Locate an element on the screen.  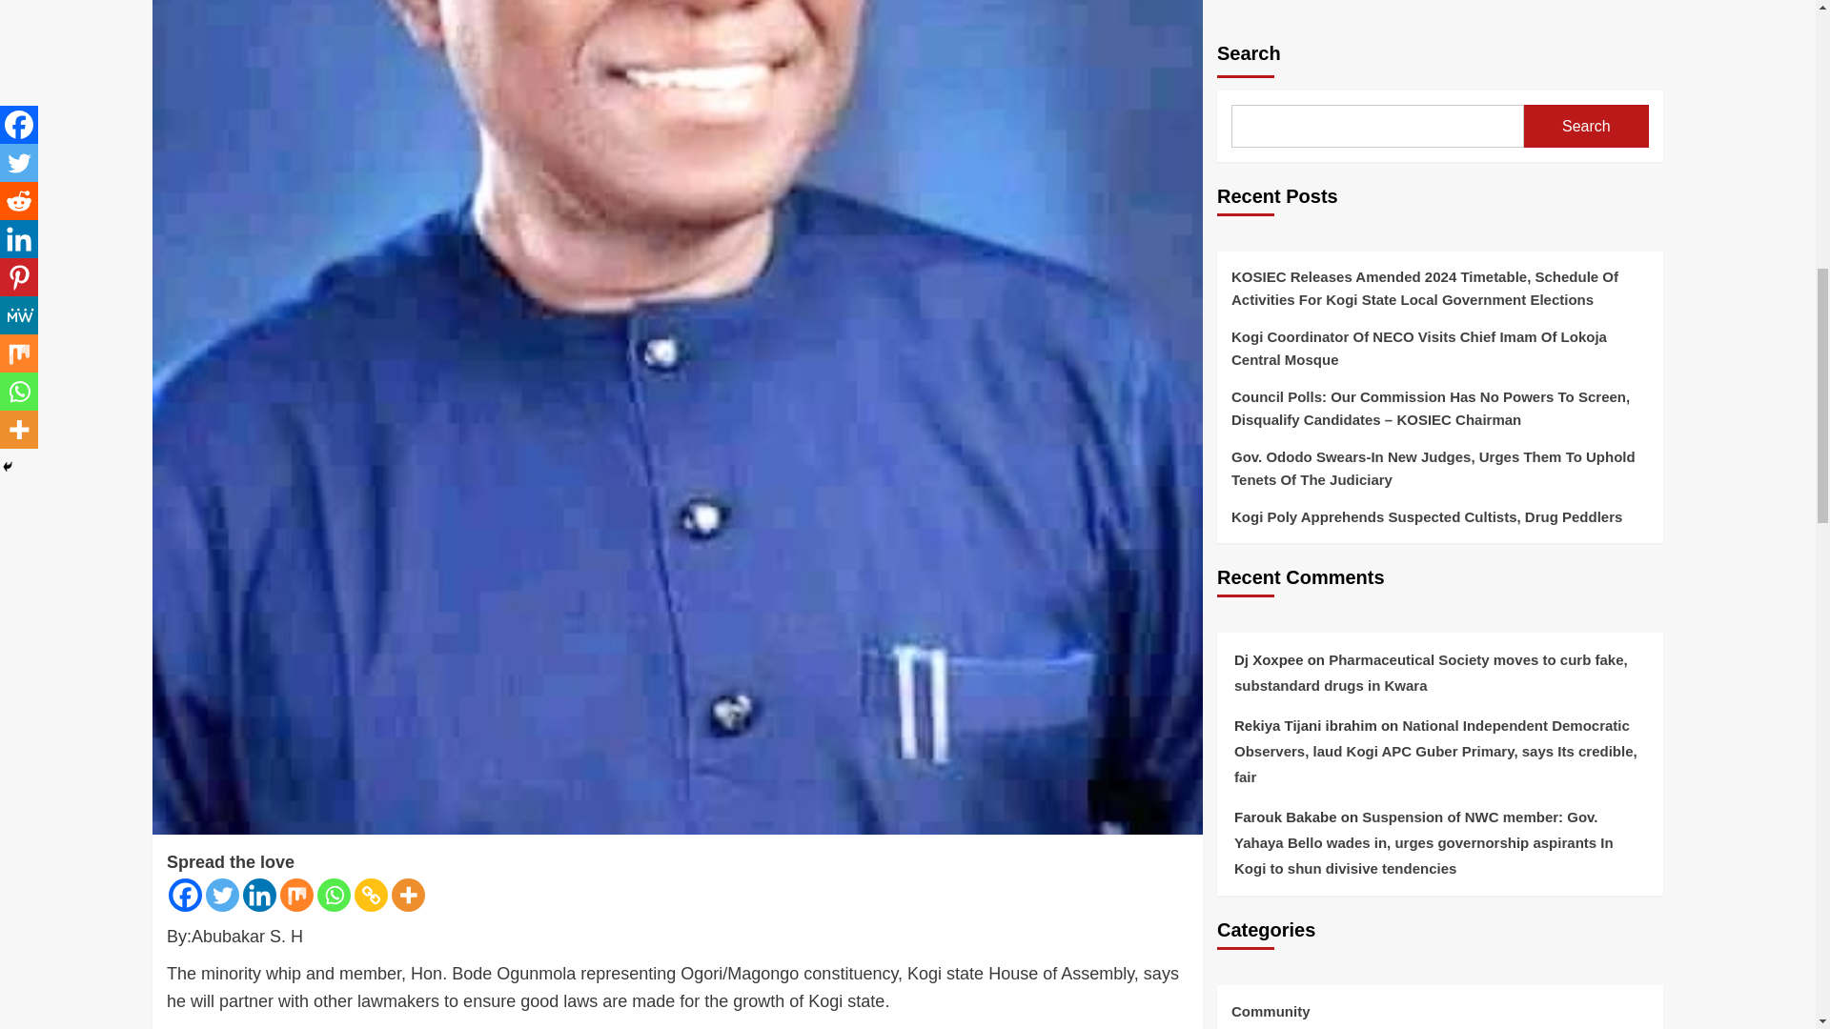
Twitter is located at coordinates (222, 895).